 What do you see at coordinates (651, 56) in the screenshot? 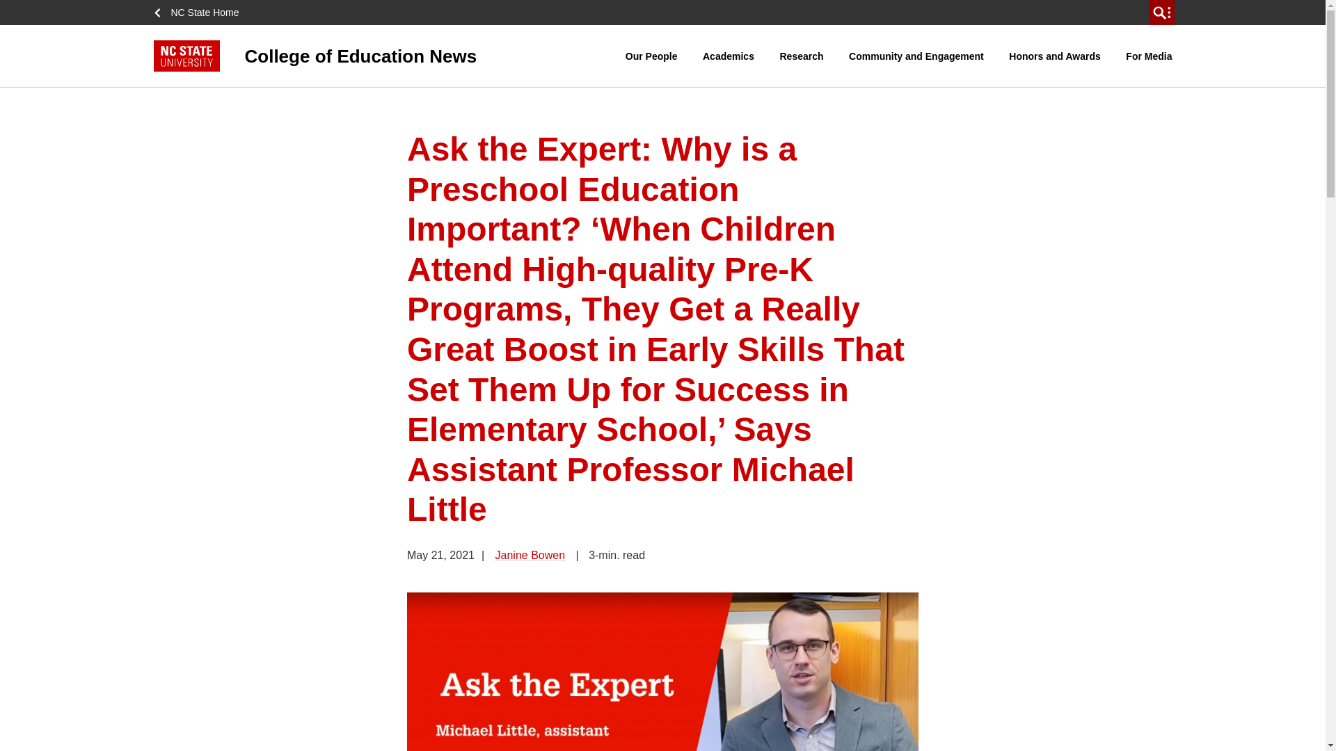
I see `Our People` at bounding box center [651, 56].